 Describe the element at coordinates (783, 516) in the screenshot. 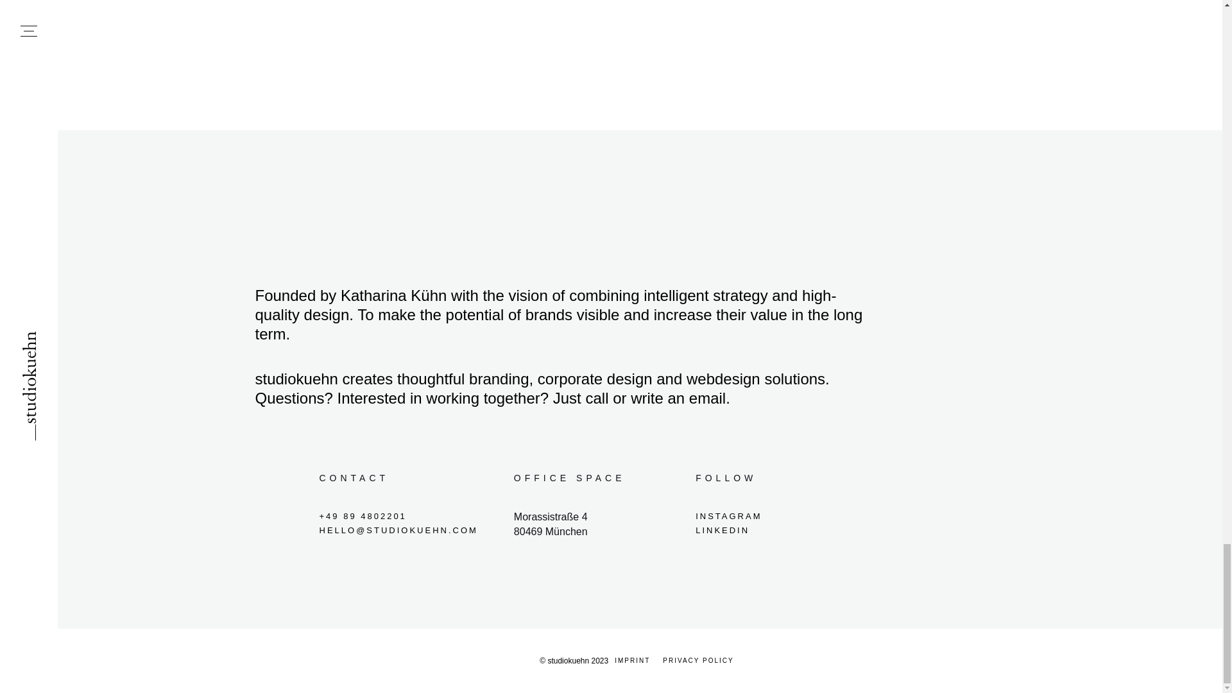

I see `INSTAGRAM` at that location.